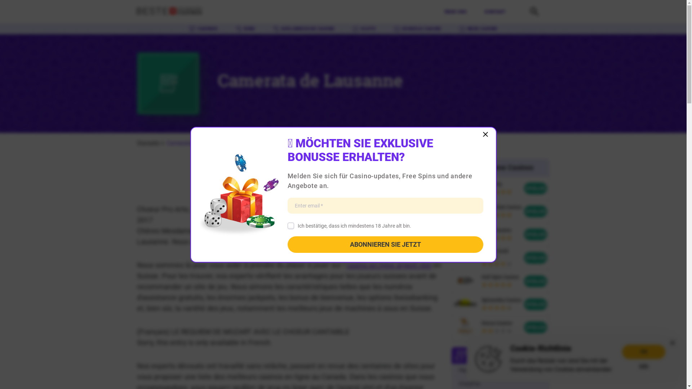  What do you see at coordinates (536, 188) in the screenshot?
I see `SPIELEN` at bounding box center [536, 188].